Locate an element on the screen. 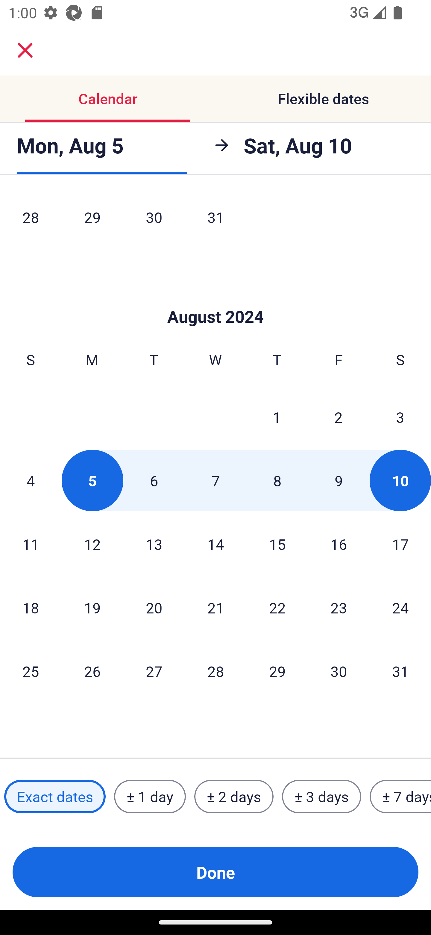 This screenshot has width=431, height=935. 2 Friday, August 2, 2024 is located at coordinates (339, 417).